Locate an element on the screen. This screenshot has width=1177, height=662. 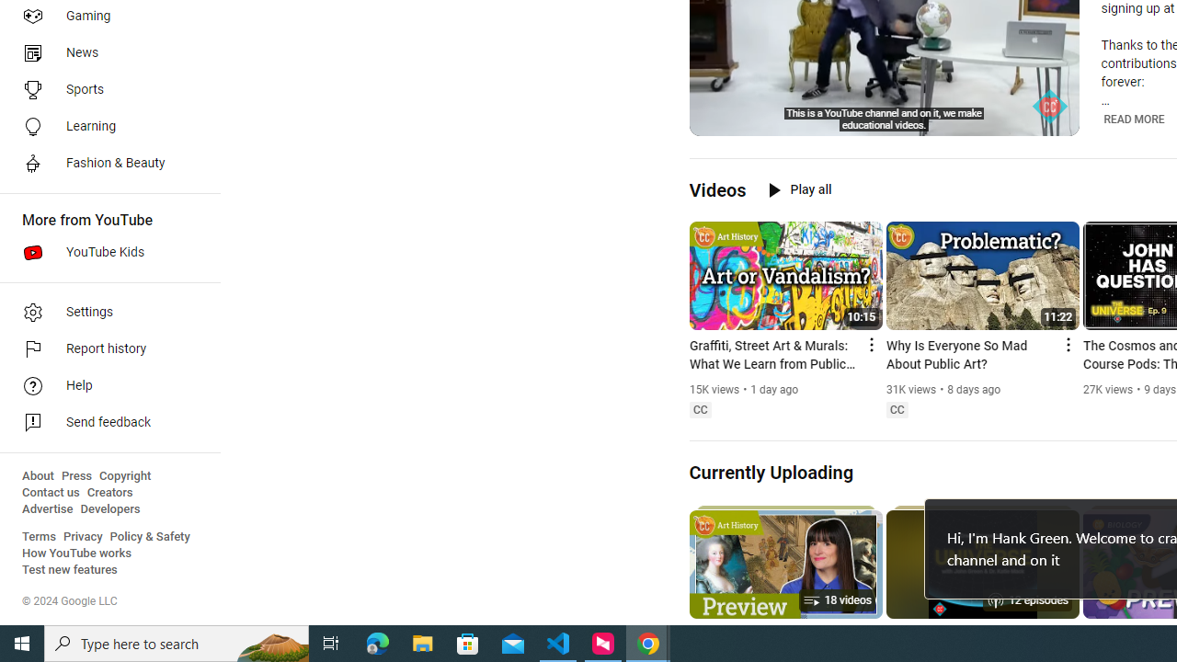
Contact us is located at coordinates (51, 493).